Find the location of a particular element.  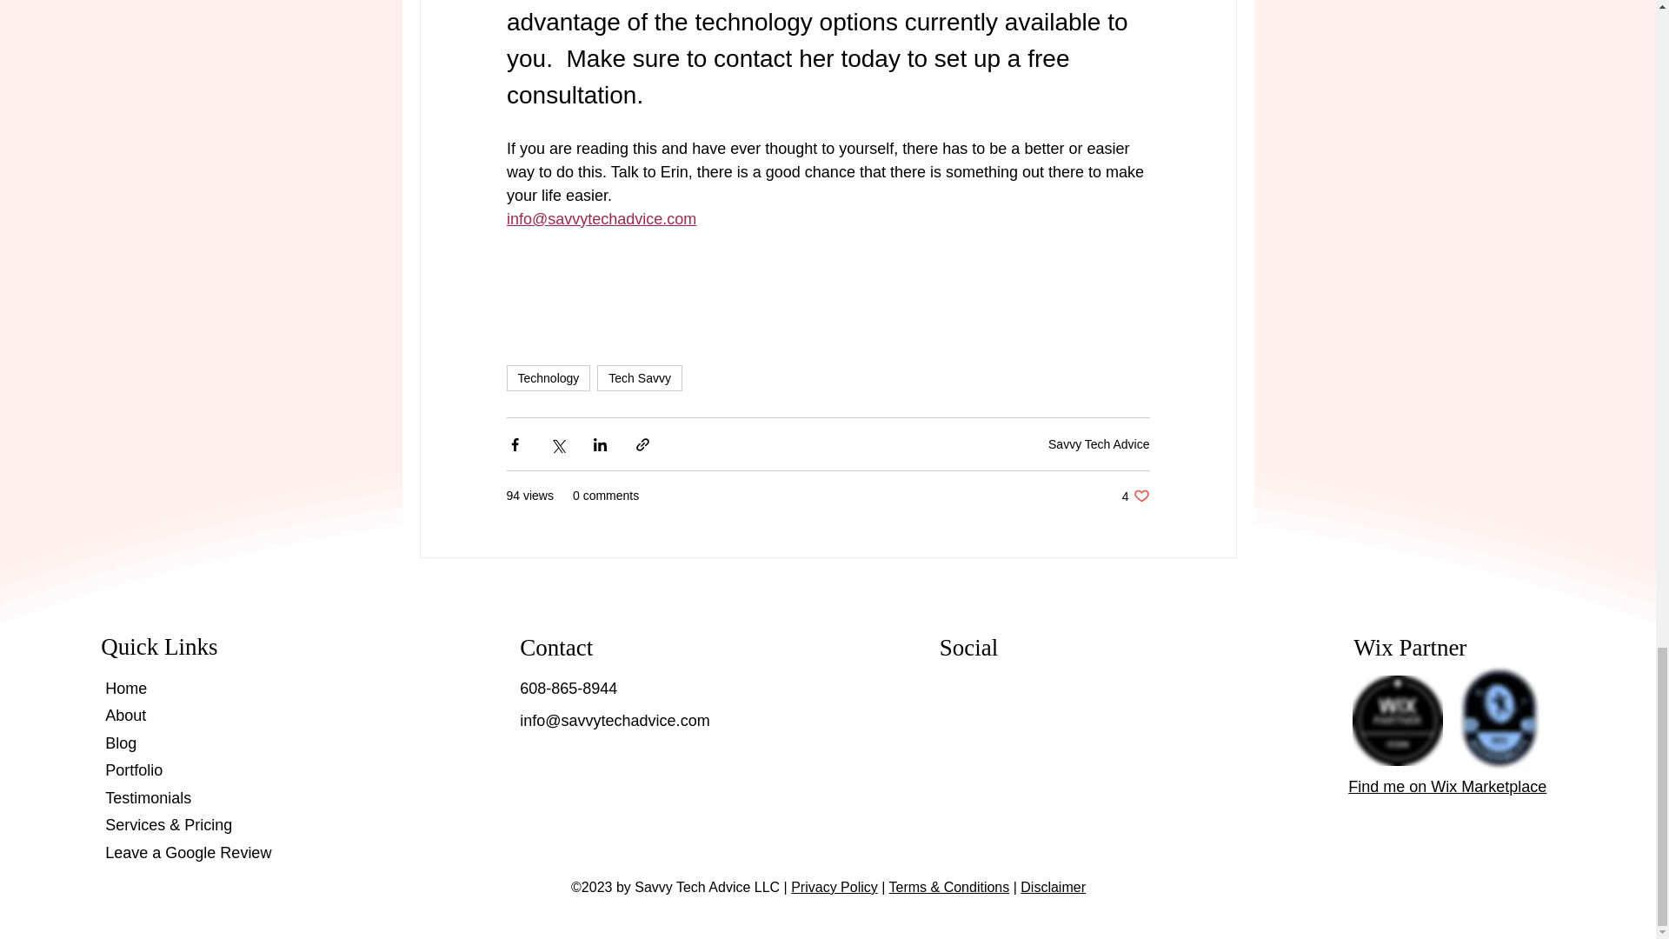

Tech Savvy is located at coordinates (640, 378).